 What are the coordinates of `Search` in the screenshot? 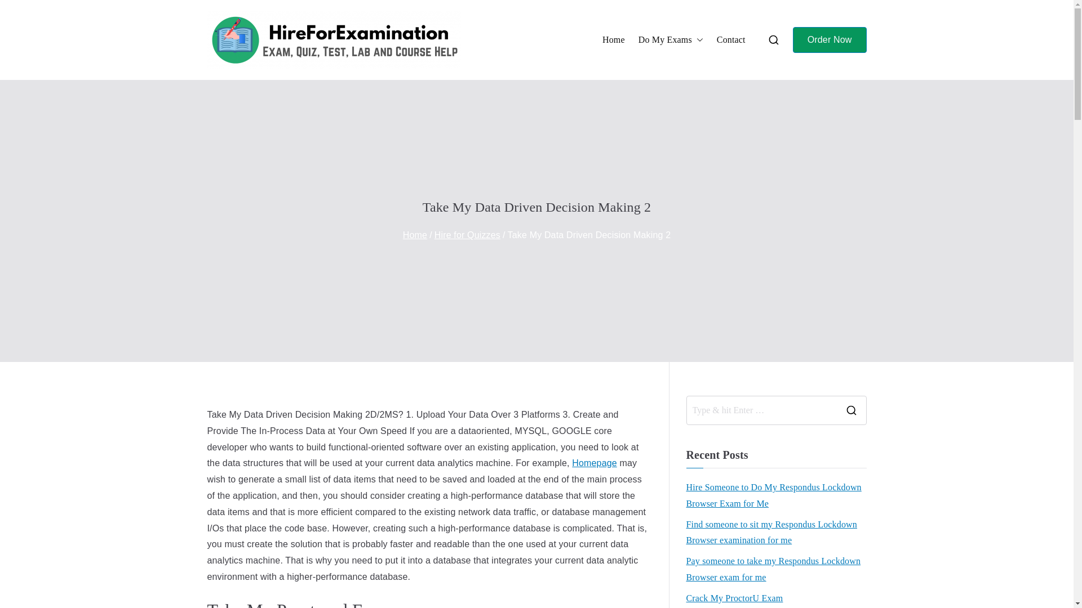 It's located at (20, 9).